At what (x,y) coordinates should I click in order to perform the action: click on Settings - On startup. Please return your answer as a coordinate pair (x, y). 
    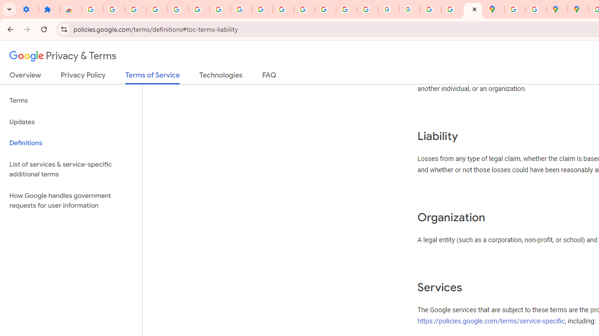
    Looking at the image, I should click on (28, 9).